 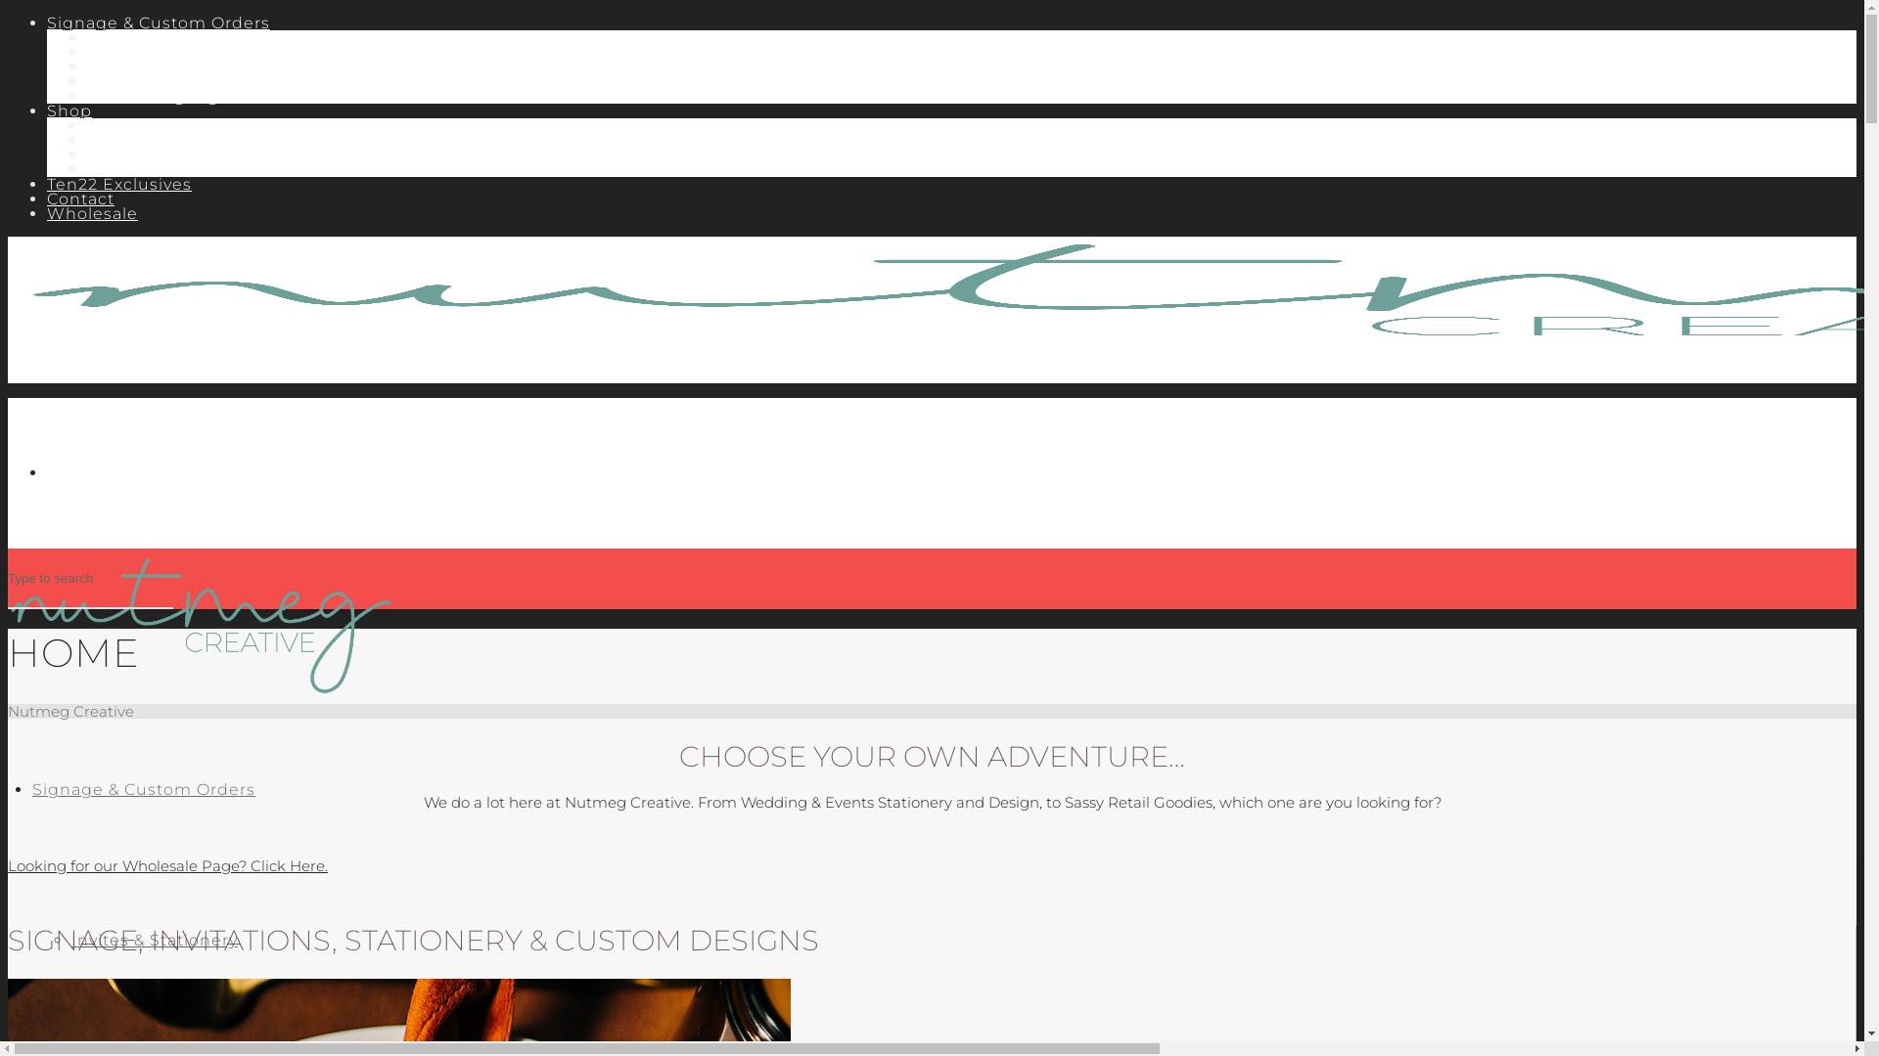 I want to click on Wholesale Registration & Login, so click(x=221, y=141).